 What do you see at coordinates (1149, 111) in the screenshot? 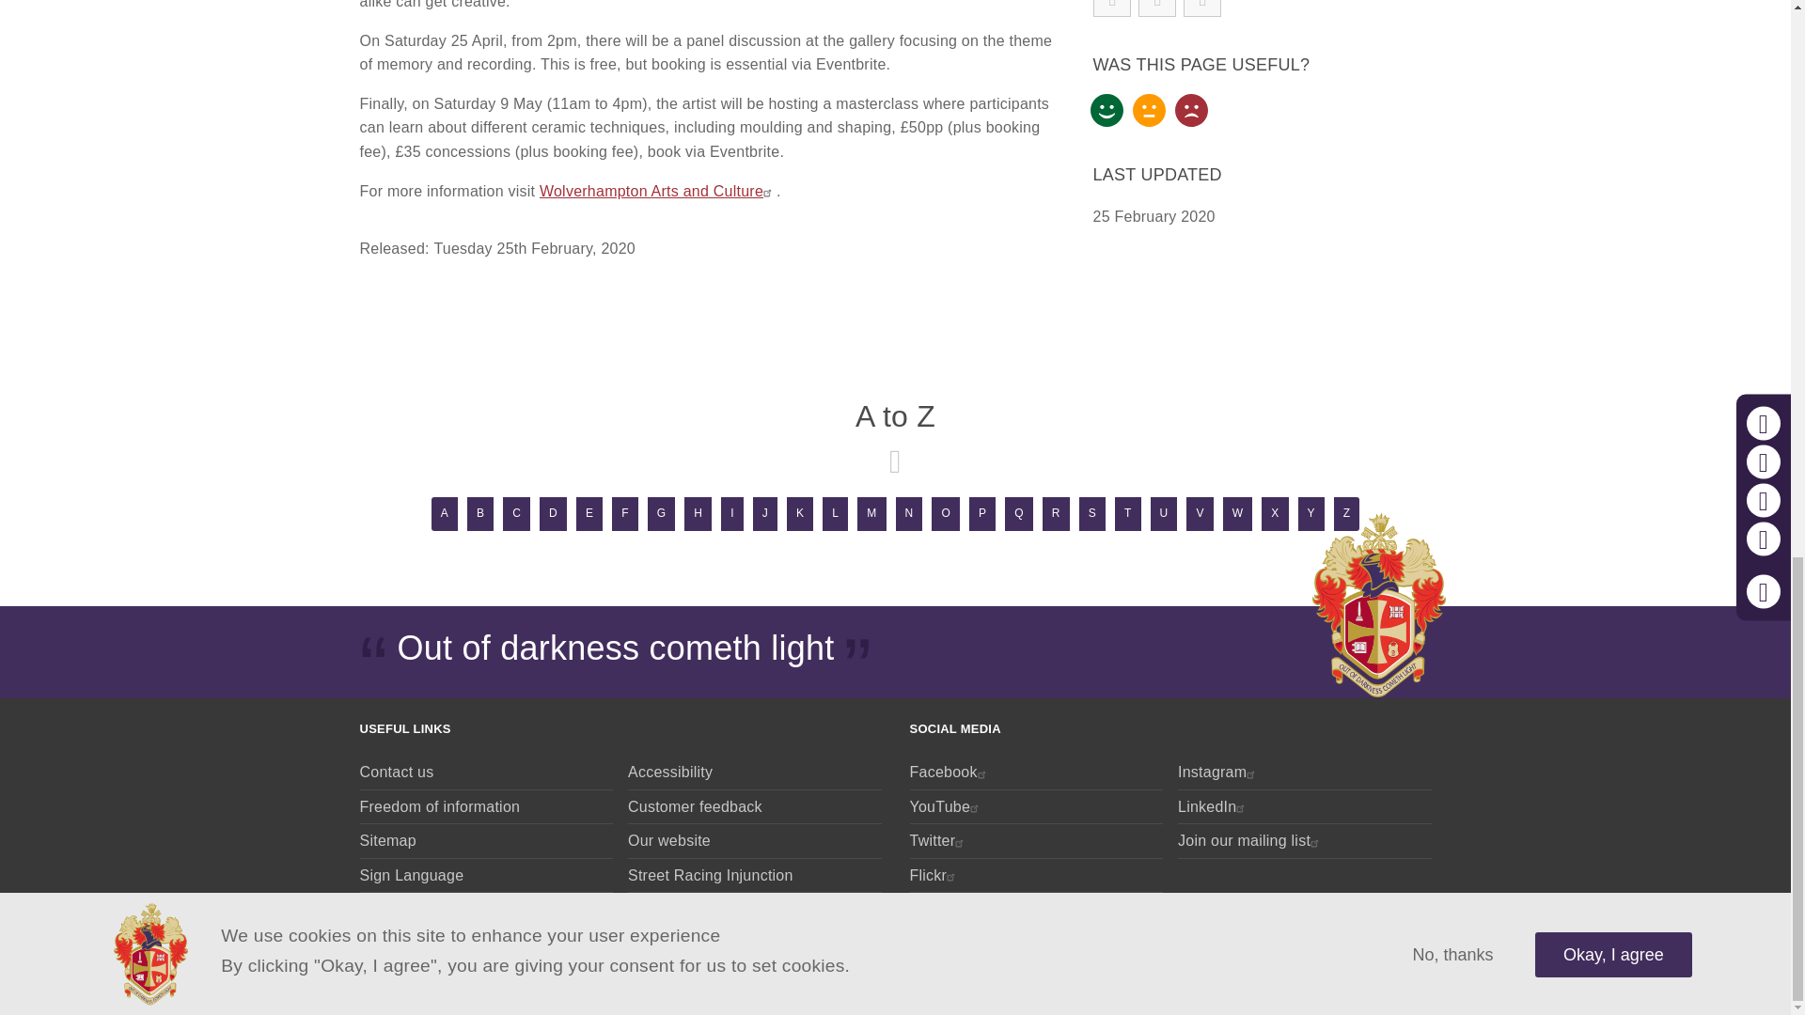
I see `Neutral` at bounding box center [1149, 111].